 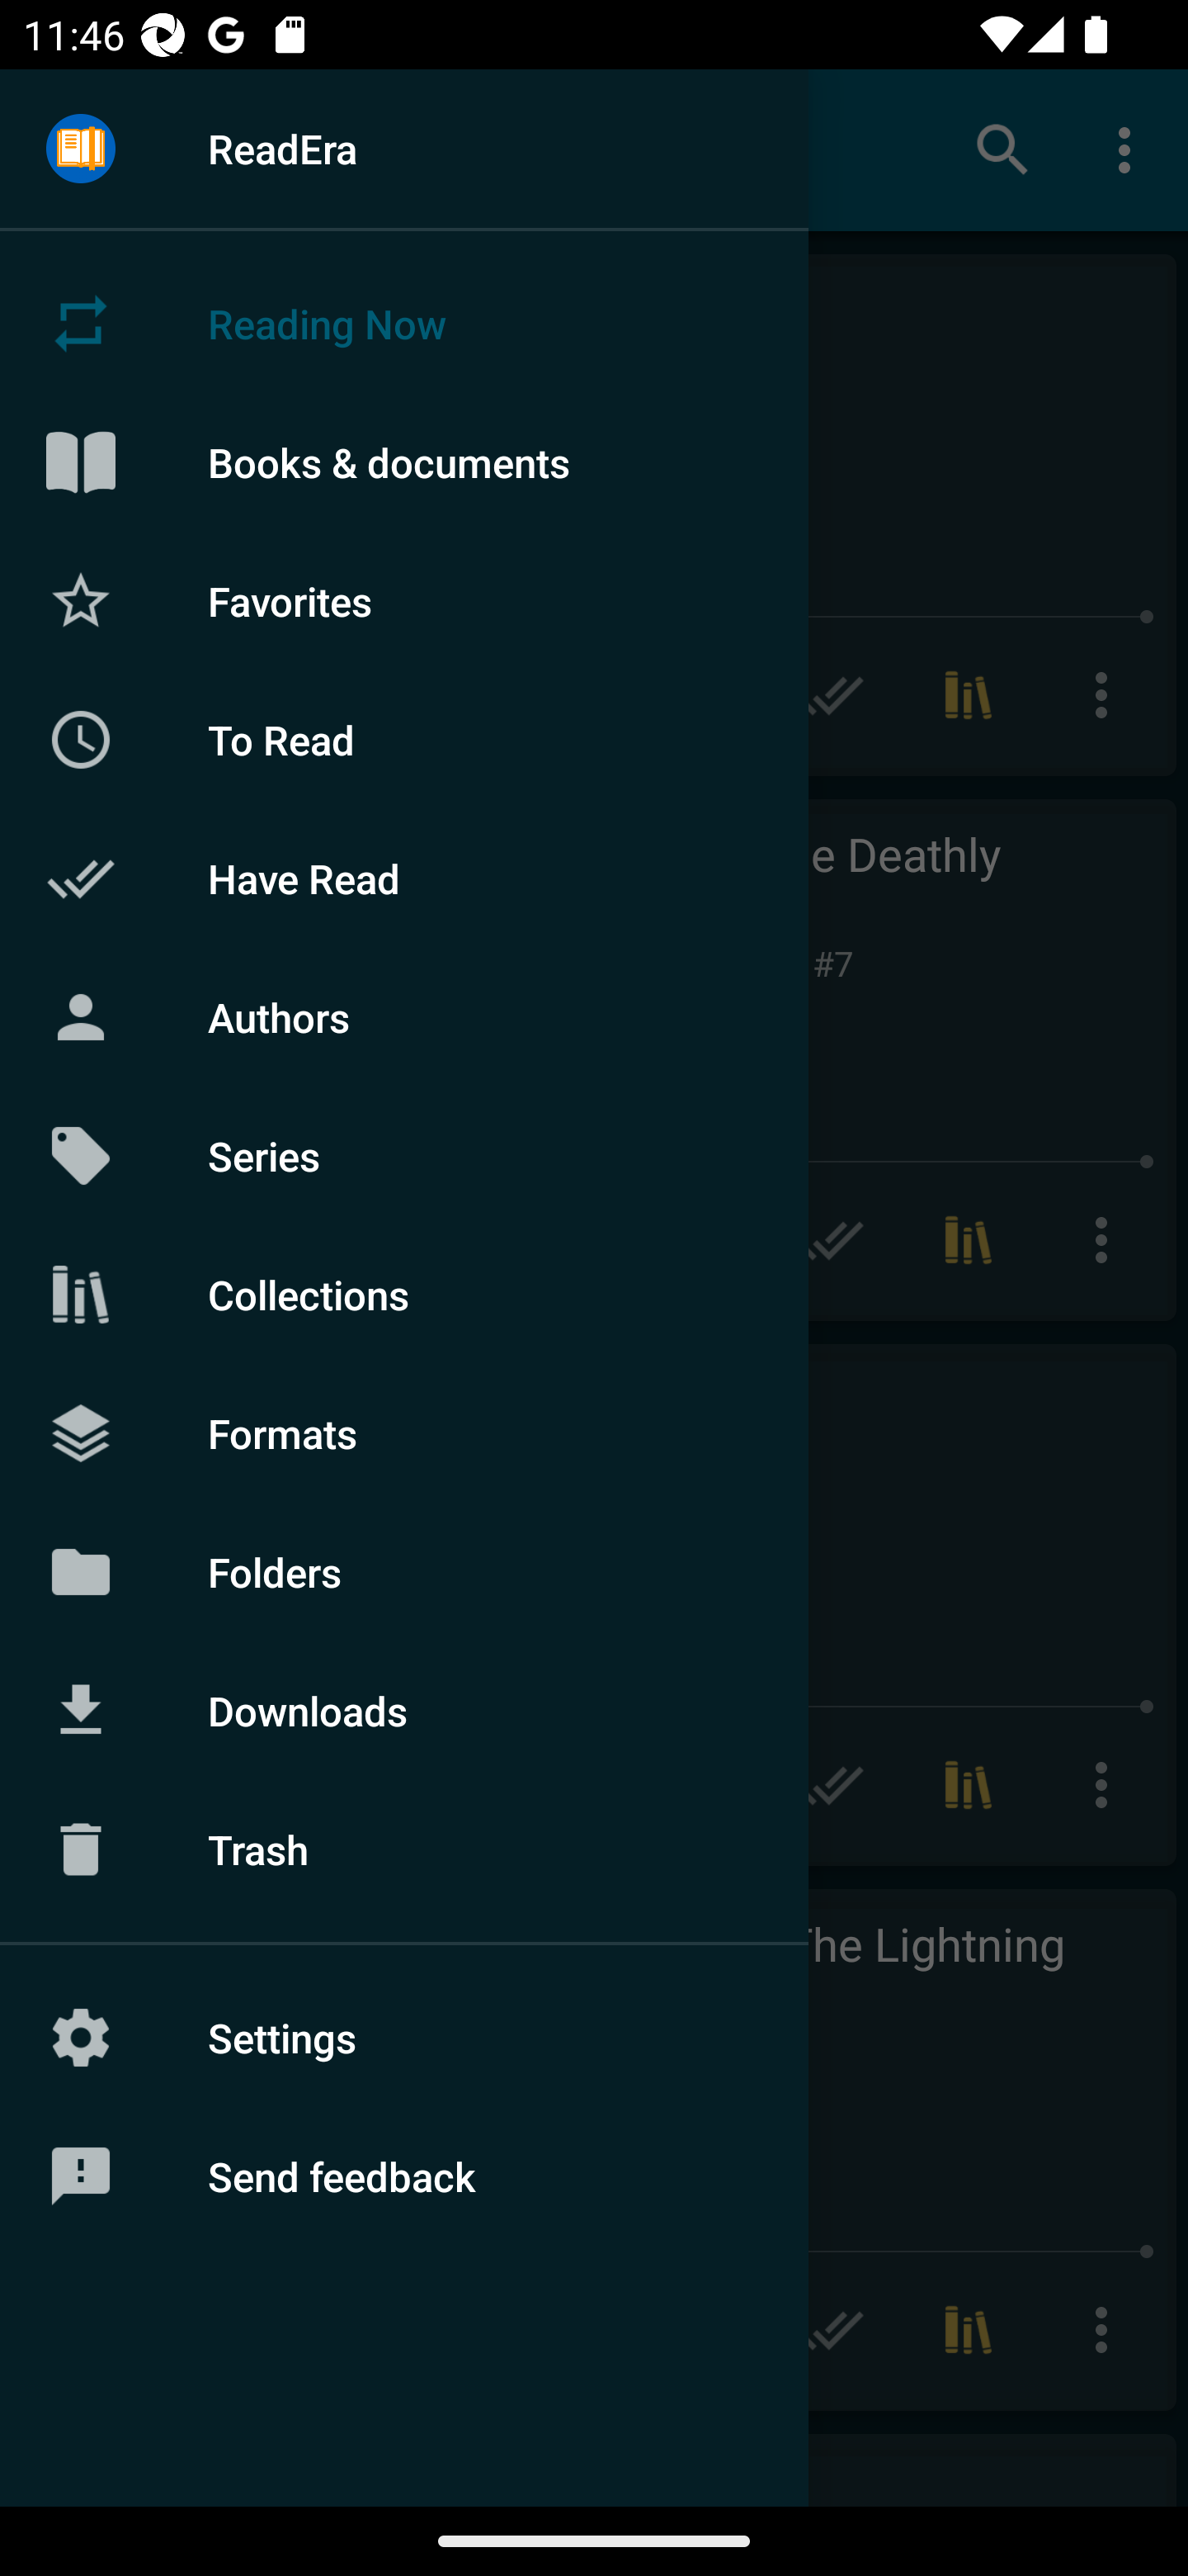 What do you see at coordinates (404, 462) in the screenshot?
I see `Books & documents` at bounding box center [404, 462].